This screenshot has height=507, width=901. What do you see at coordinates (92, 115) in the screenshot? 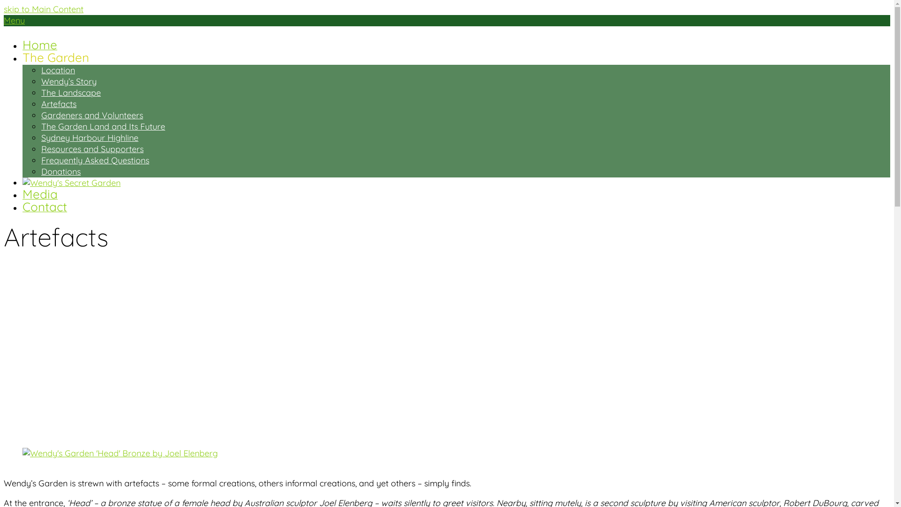
I see `Gardeners and Volunteers` at bounding box center [92, 115].